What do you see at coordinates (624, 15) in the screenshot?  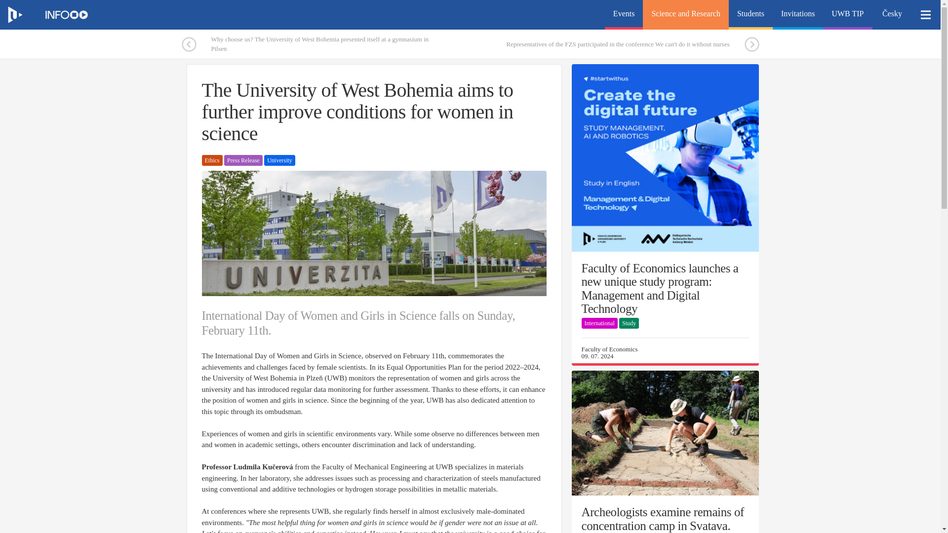 I see `Events` at bounding box center [624, 15].